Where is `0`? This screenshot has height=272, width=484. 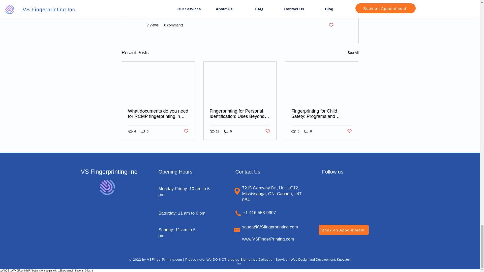
0 is located at coordinates (145, 131).